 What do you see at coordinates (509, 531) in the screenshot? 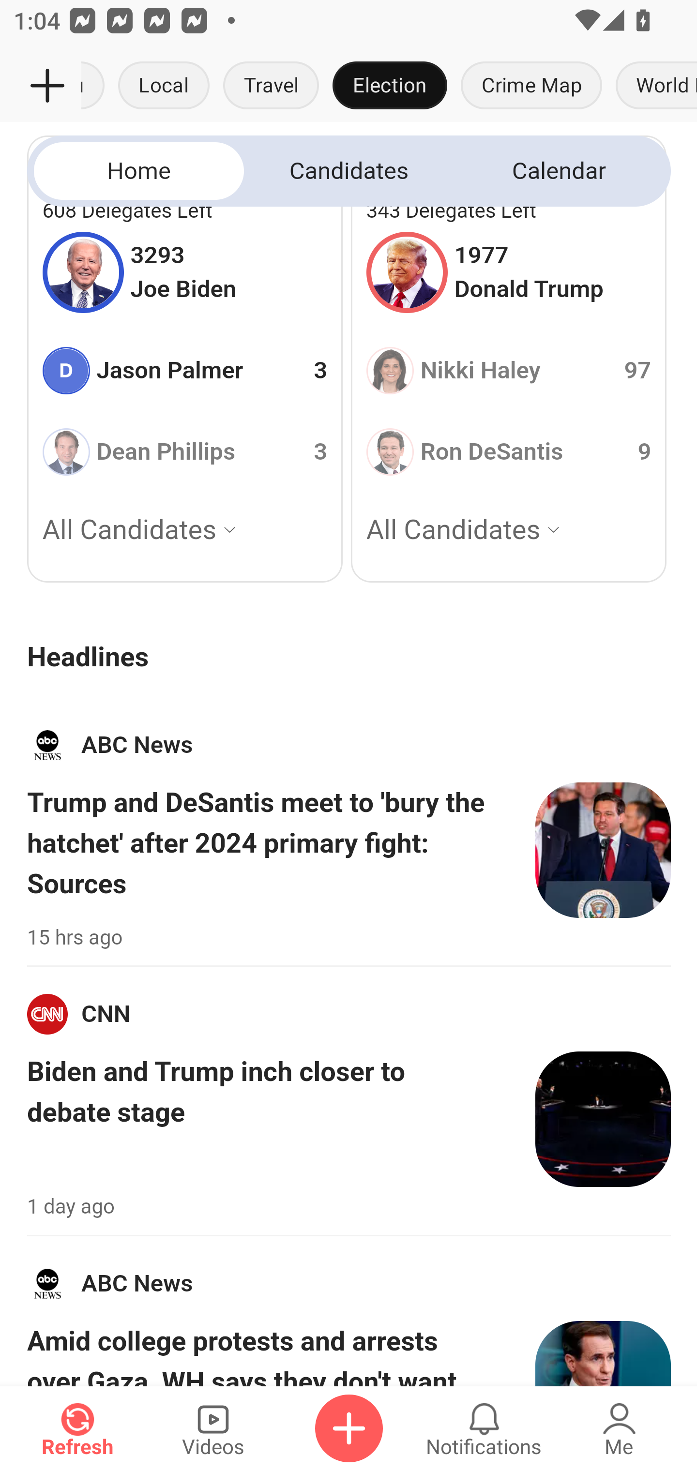
I see `All Candidates` at bounding box center [509, 531].